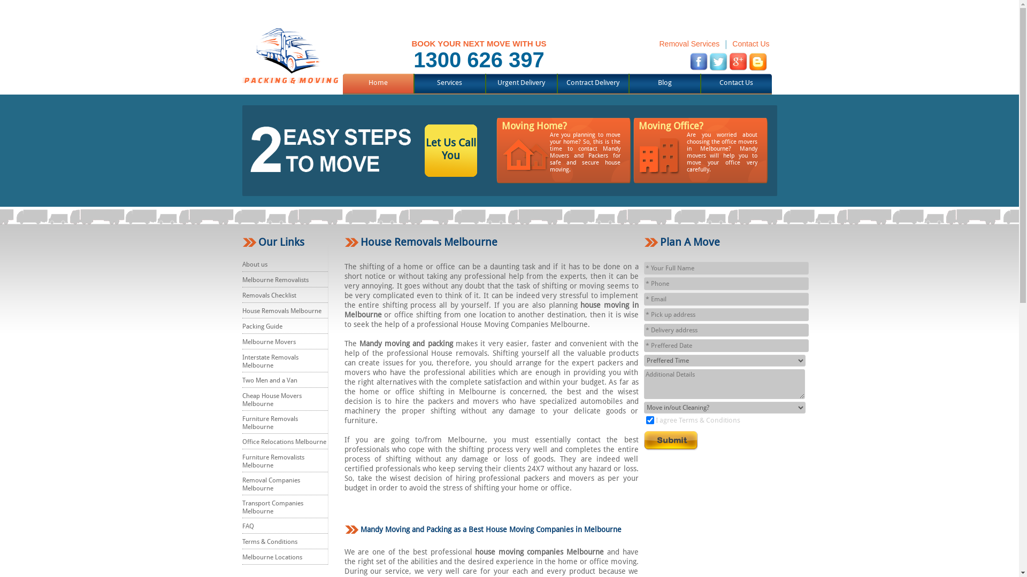  Describe the element at coordinates (273, 462) in the screenshot. I see `Furniture Removalists Melbourne` at that location.